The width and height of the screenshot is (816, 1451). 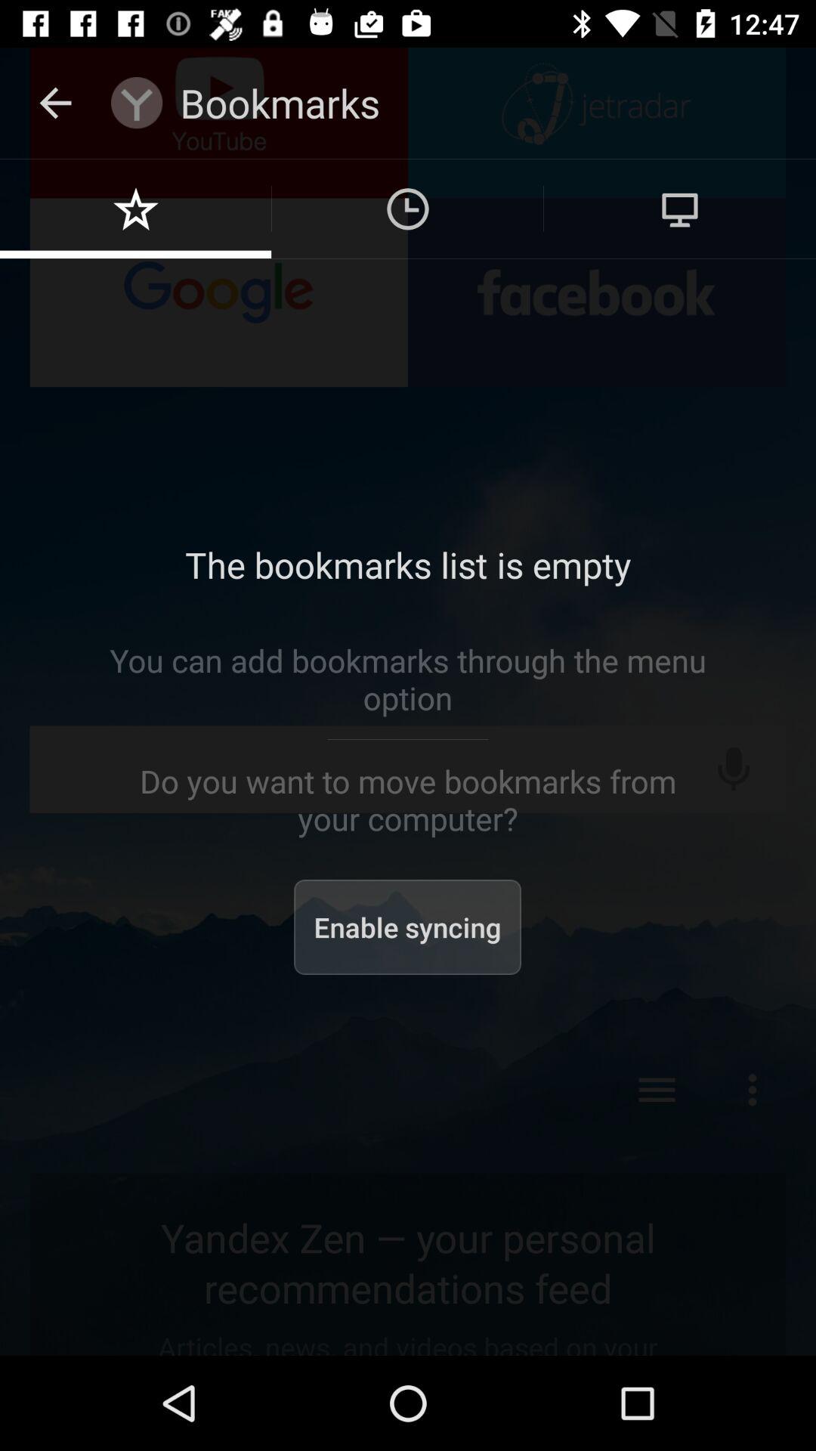 What do you see at coordinates (408, 927) in the screenshot?
I see `choose the enable syncing item` at bounding box center [408, 927].